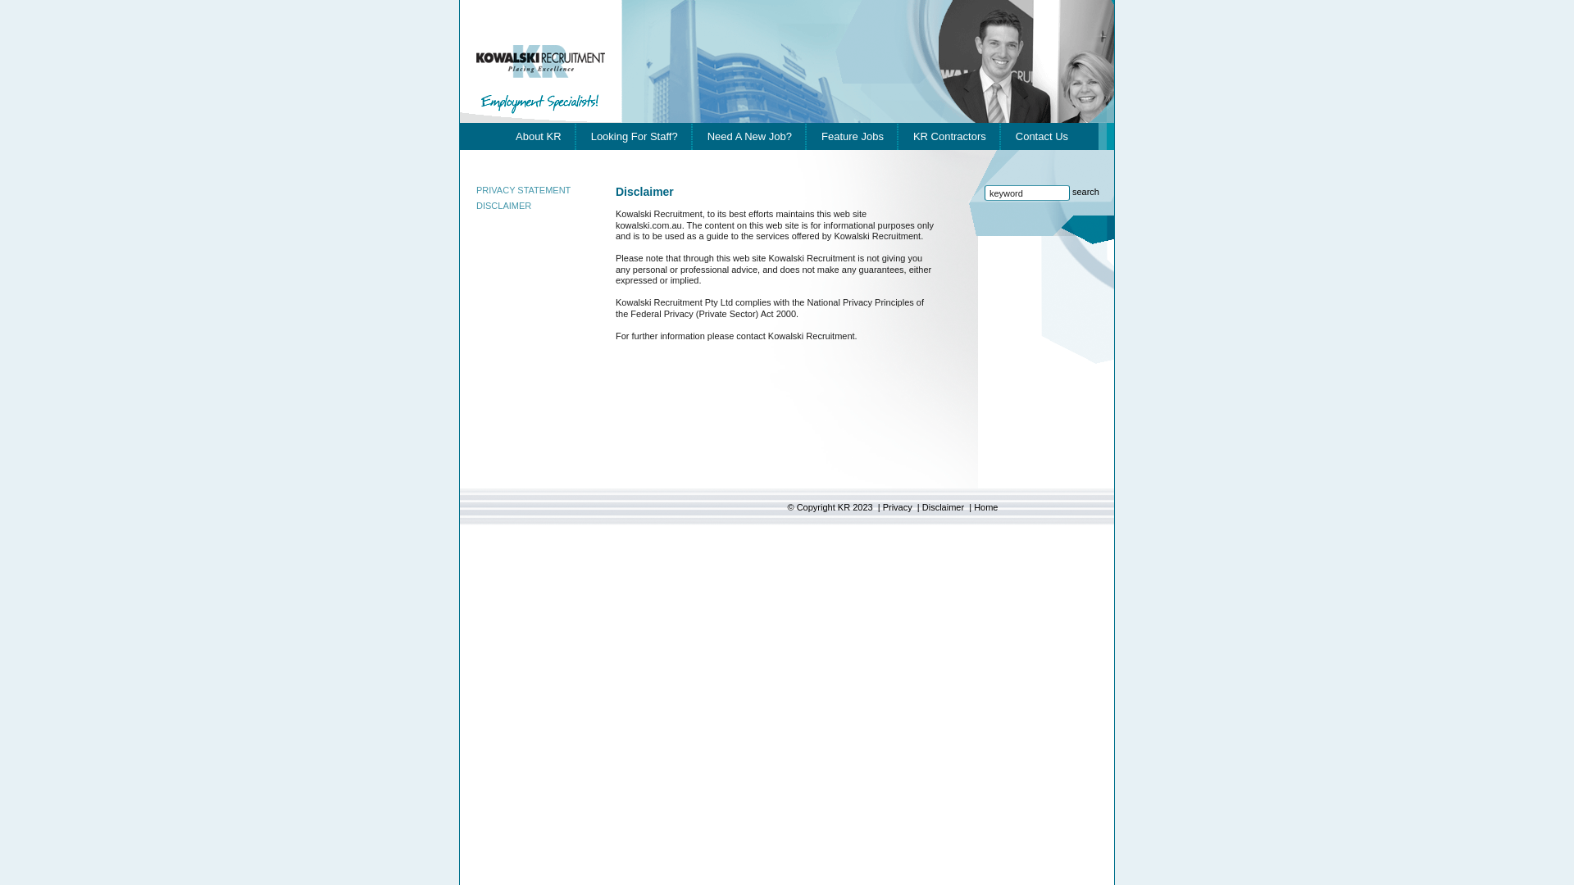 This screenshot has height=885, width=1574. Describe the element at coordinates (749, 136) in the screenshot. I see `Need A New Job?` at that location.